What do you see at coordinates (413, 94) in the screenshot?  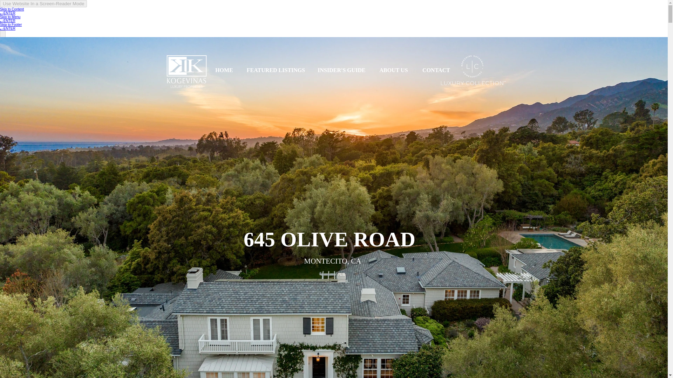 I see `INSIDER'S GUIDE` at bounding box center [413, 94].